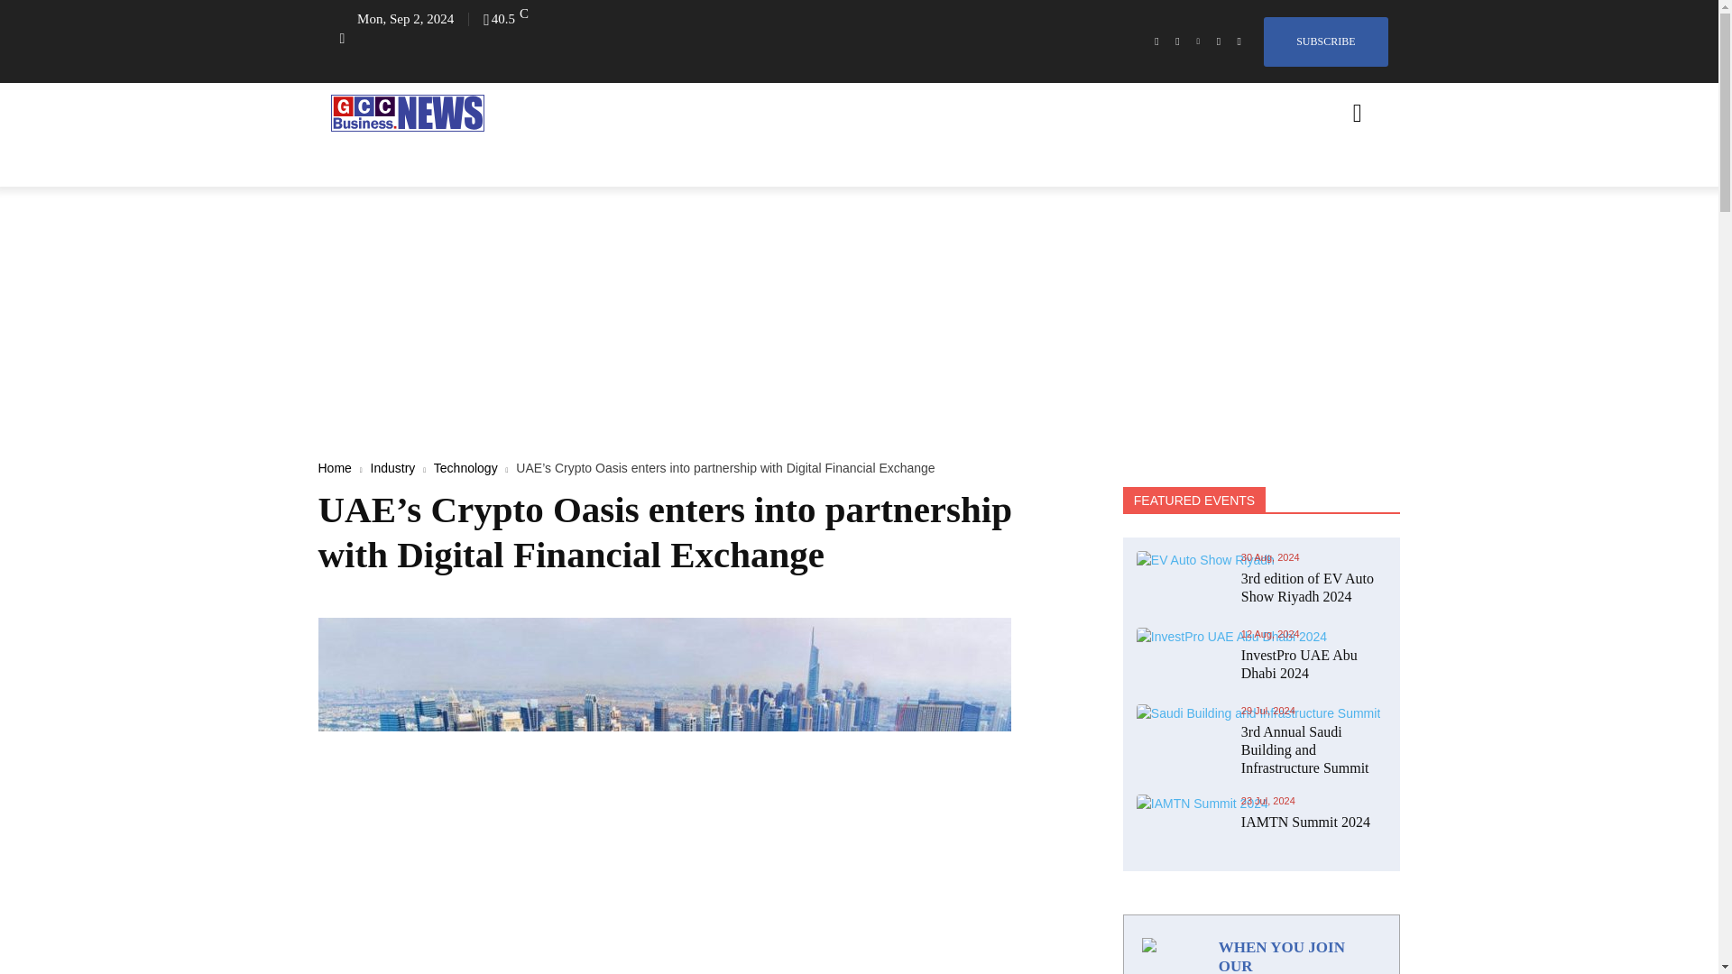 The width and height of the screenshot is (1732, 974). Describe the element at coordinates (1238, 41) in the screenshot. I see `Youtube` at that location.